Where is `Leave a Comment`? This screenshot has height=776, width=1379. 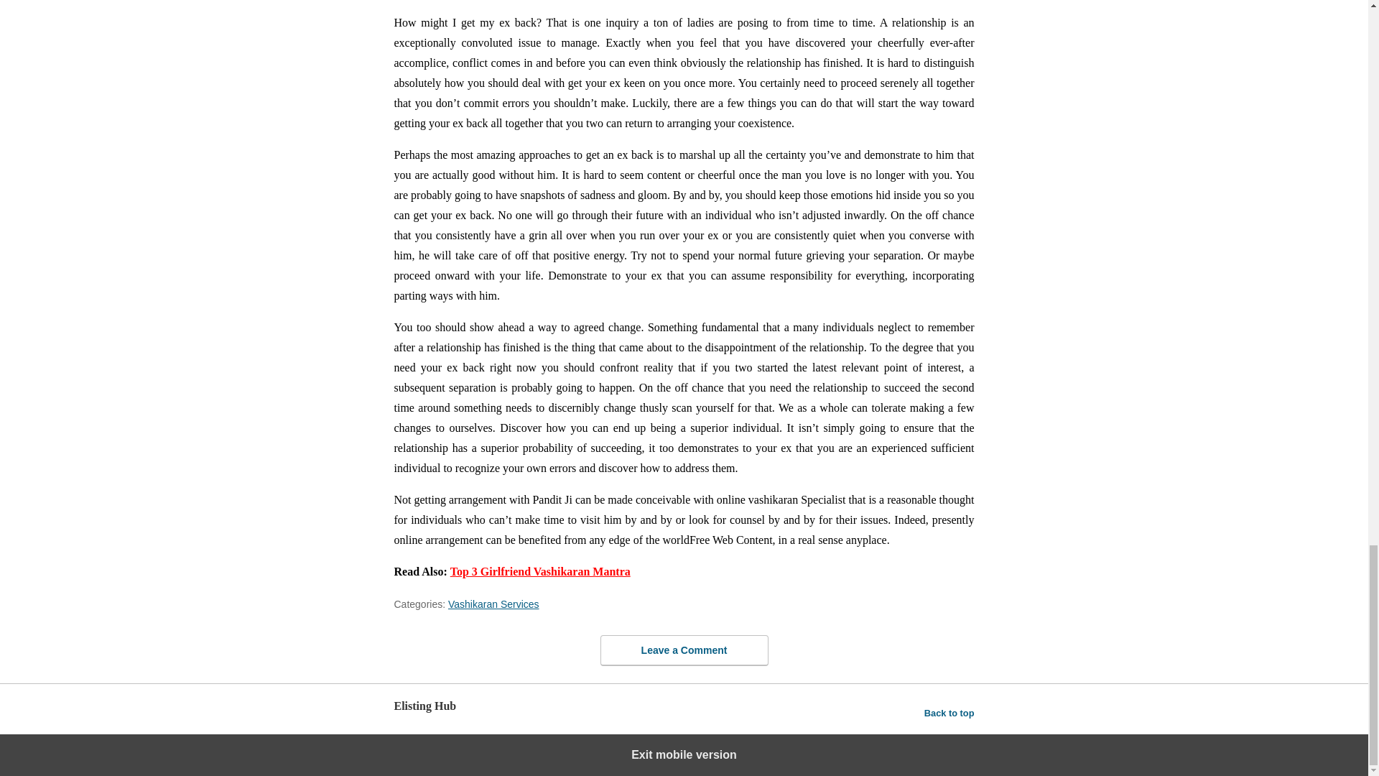 Leave a Comment is located at coordinates (684, 650).